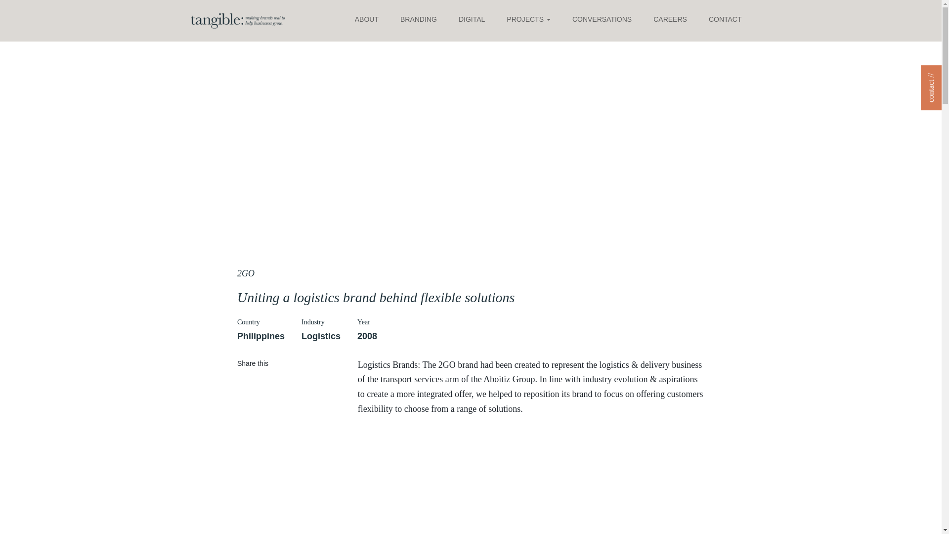 This screenshot has width=949, height=534. I want to click on CONVERSATIONS, so click(602, 20).